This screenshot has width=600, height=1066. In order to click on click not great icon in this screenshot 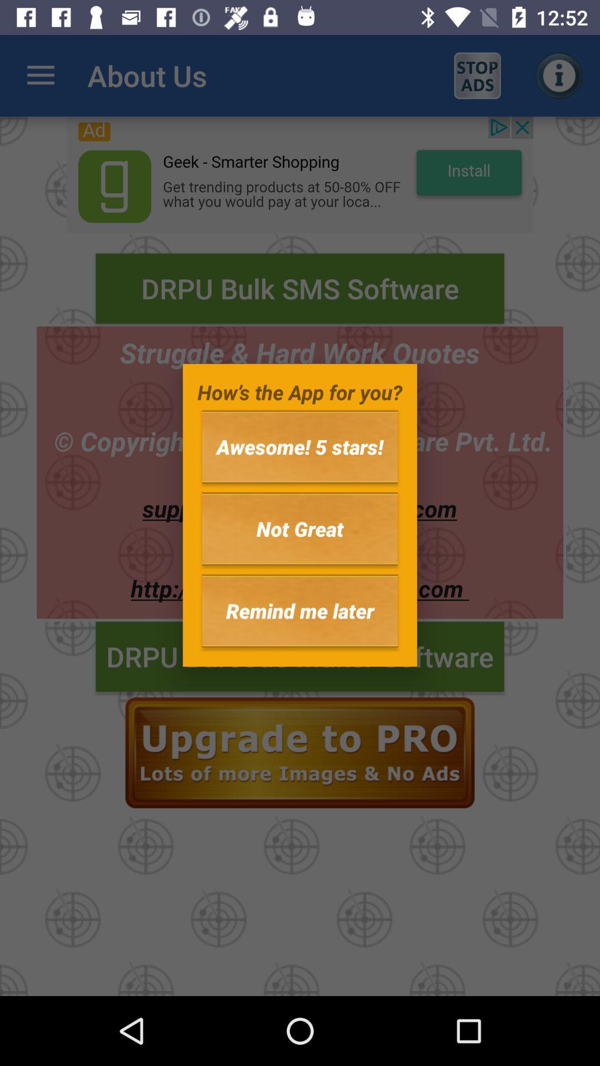, I will do `click(300, 529)`.